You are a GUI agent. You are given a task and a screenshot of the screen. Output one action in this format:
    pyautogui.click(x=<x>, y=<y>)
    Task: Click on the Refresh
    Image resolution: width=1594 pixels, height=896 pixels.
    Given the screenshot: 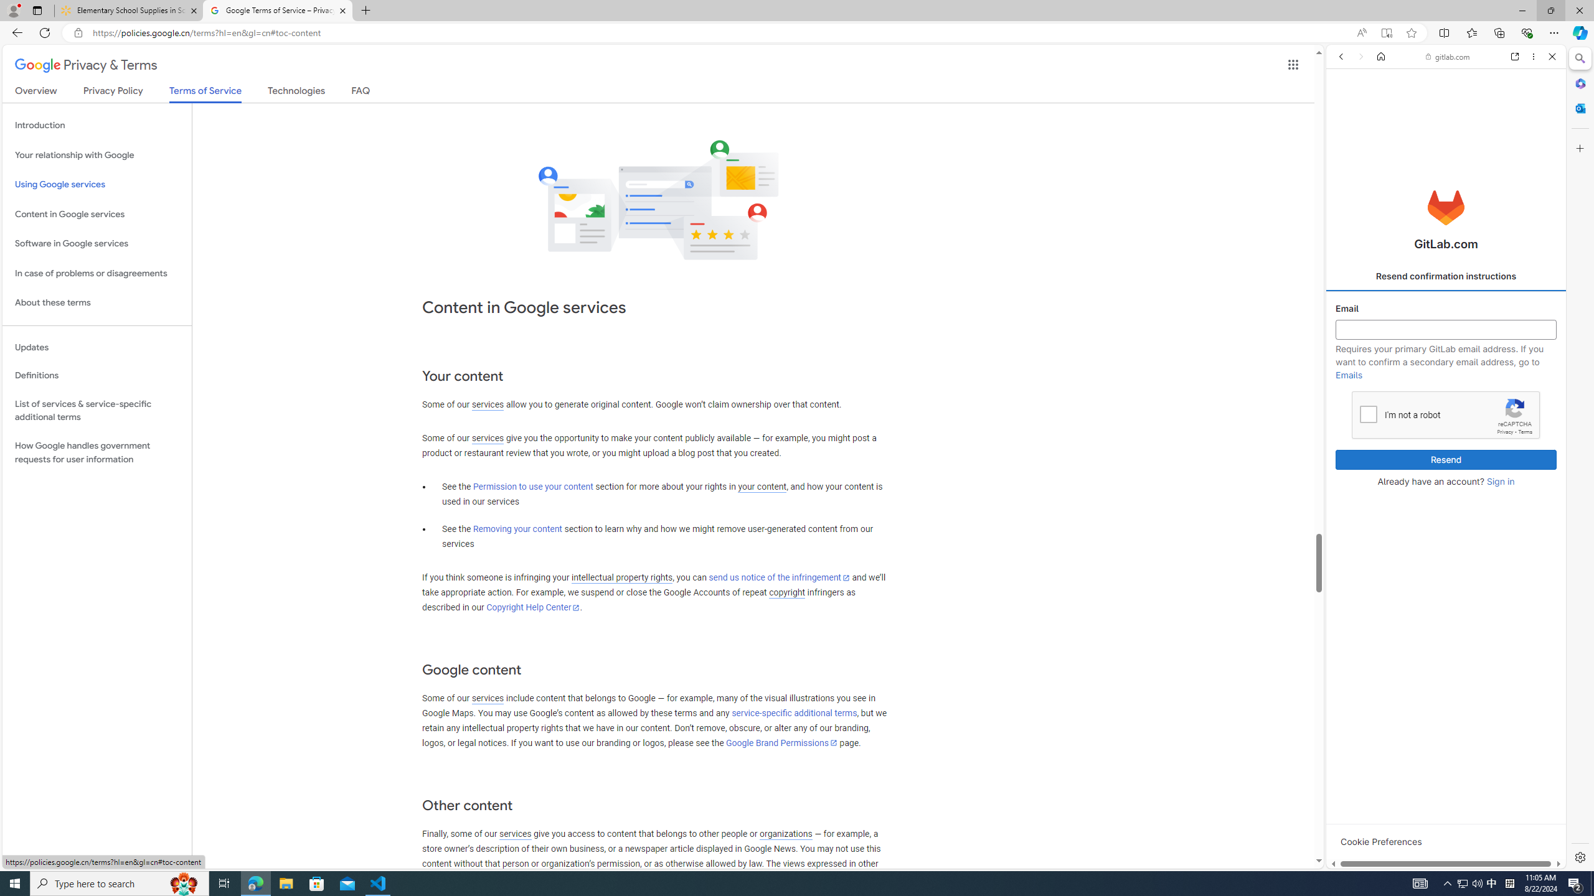 What is the action you would take?
    pyautogui.click(x=45, y=32)
    